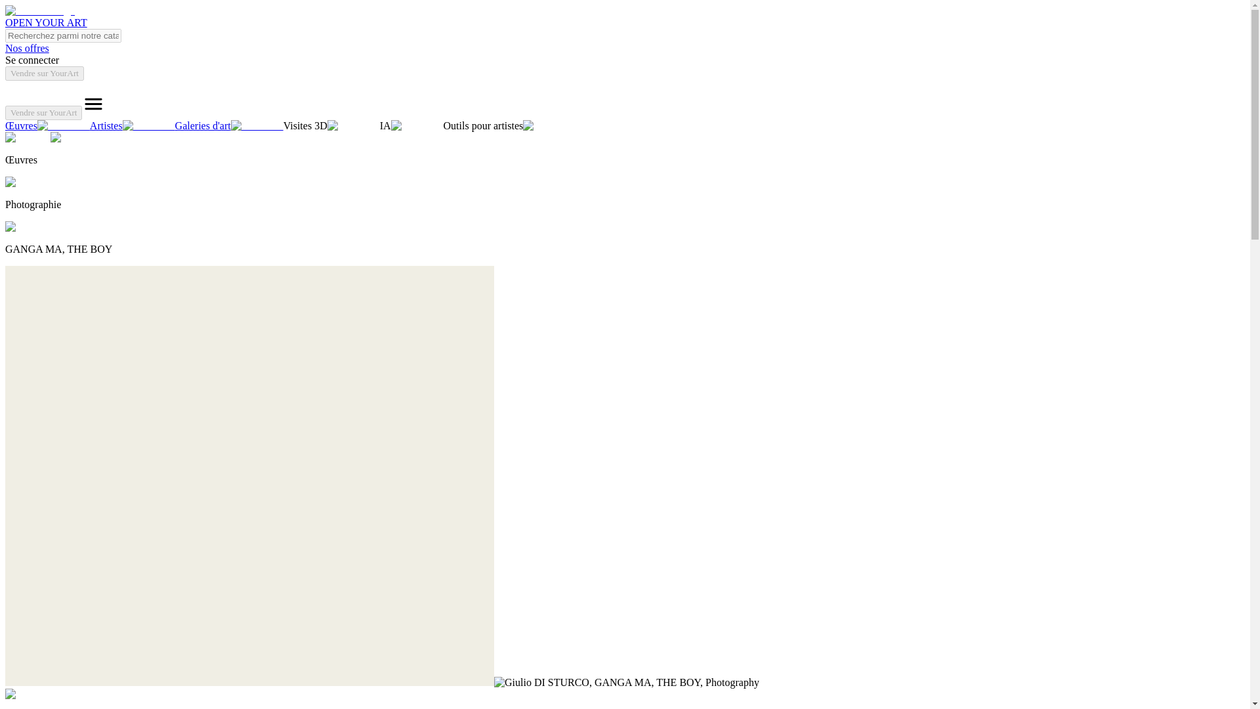 This screenshot has width=1260, height=709. Describe the element at coordinates (43, 112) in the screenshot. I see `Vendre sur YourArt` at that location.